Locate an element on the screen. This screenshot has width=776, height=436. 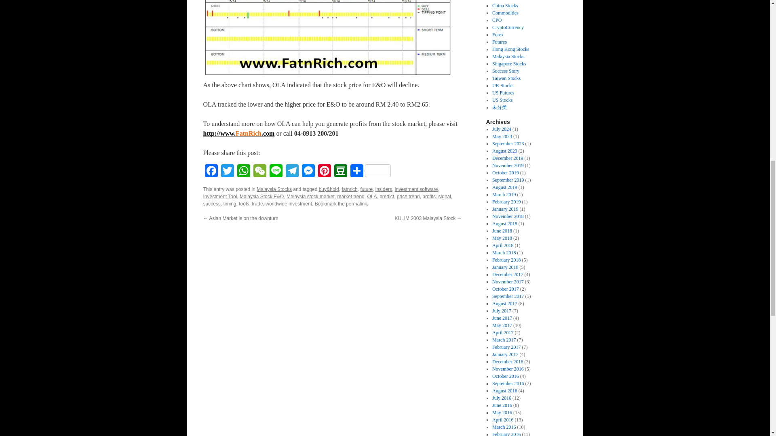
Line is located at coordinates (276, 172).